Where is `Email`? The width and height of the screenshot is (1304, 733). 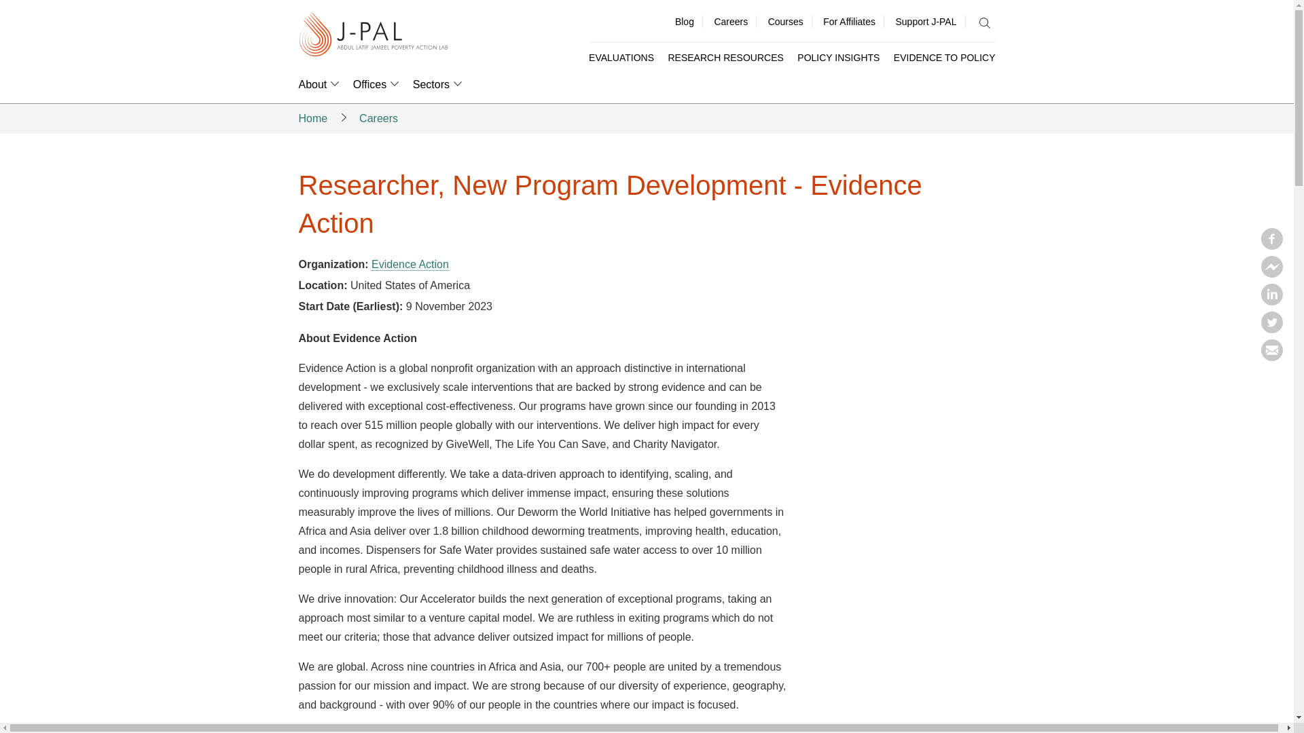
Email is located at coordinates (1271, 357).